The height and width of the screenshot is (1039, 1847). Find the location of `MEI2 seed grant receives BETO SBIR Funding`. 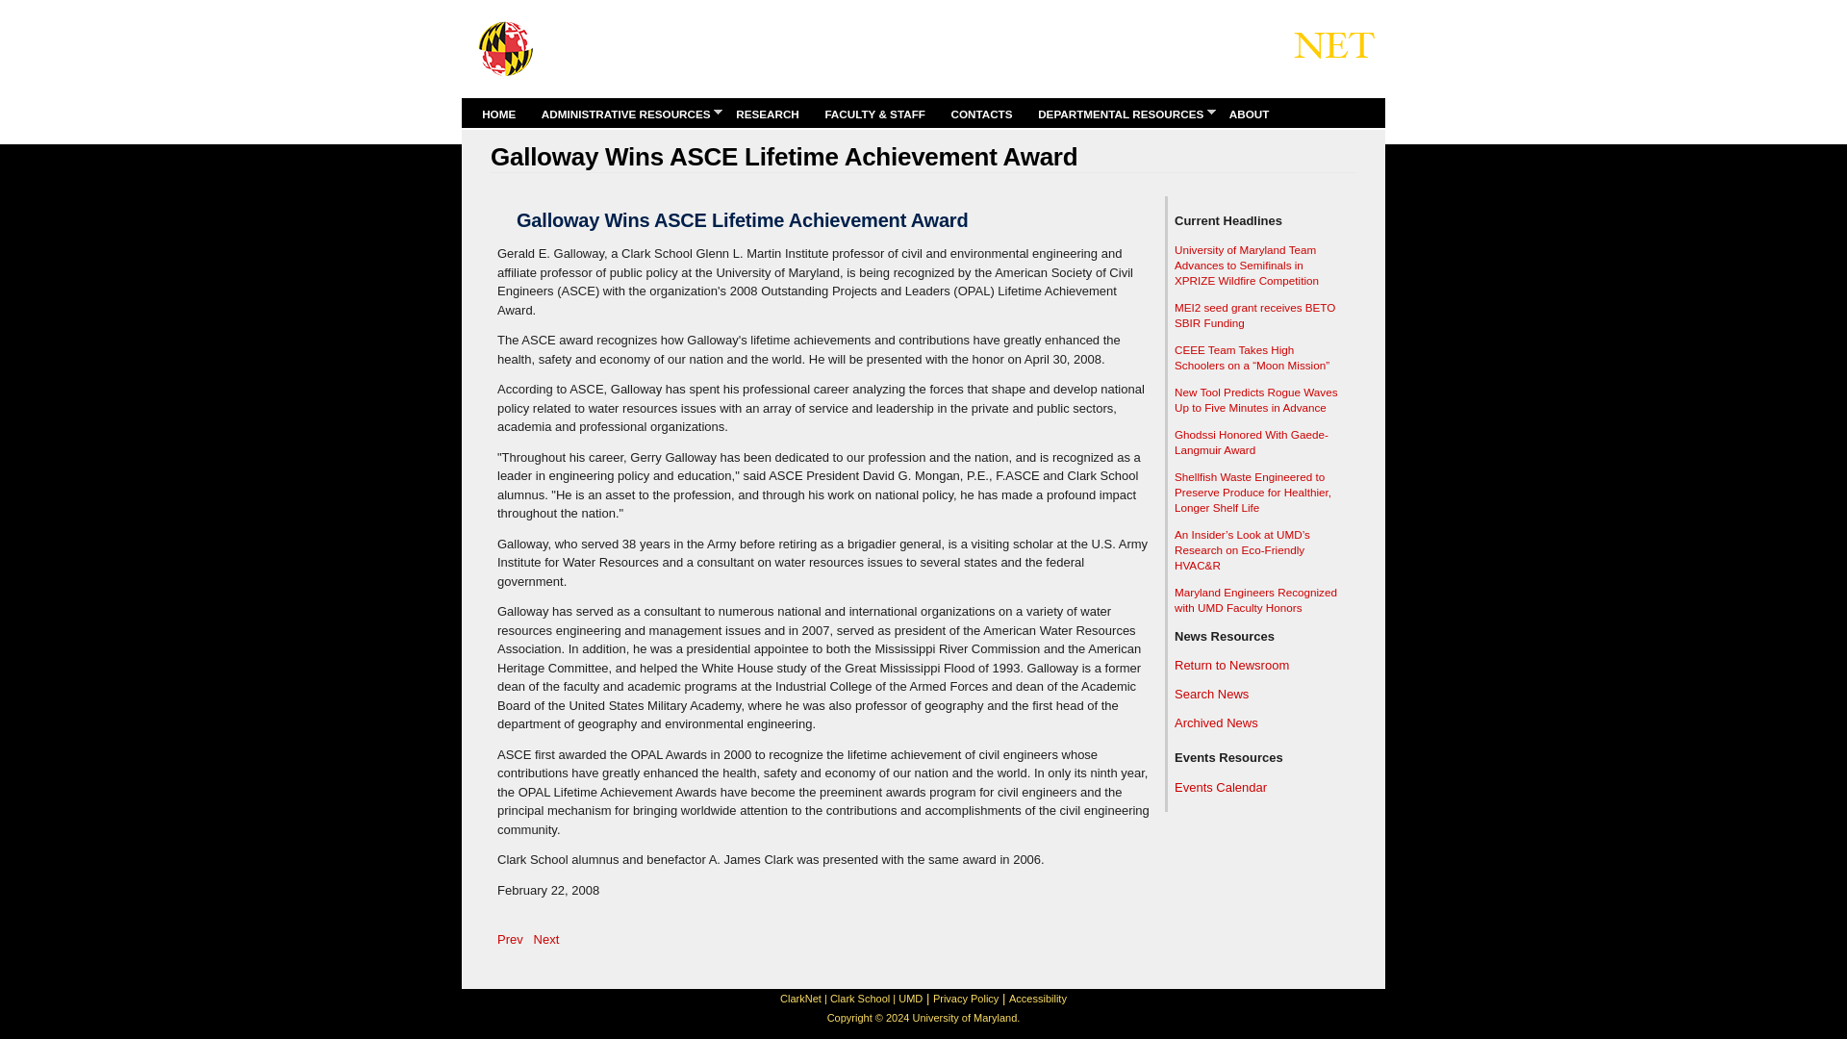

MEI2 seed grant receives BETO SBIR Funding is located at coordinates (1254, 316).